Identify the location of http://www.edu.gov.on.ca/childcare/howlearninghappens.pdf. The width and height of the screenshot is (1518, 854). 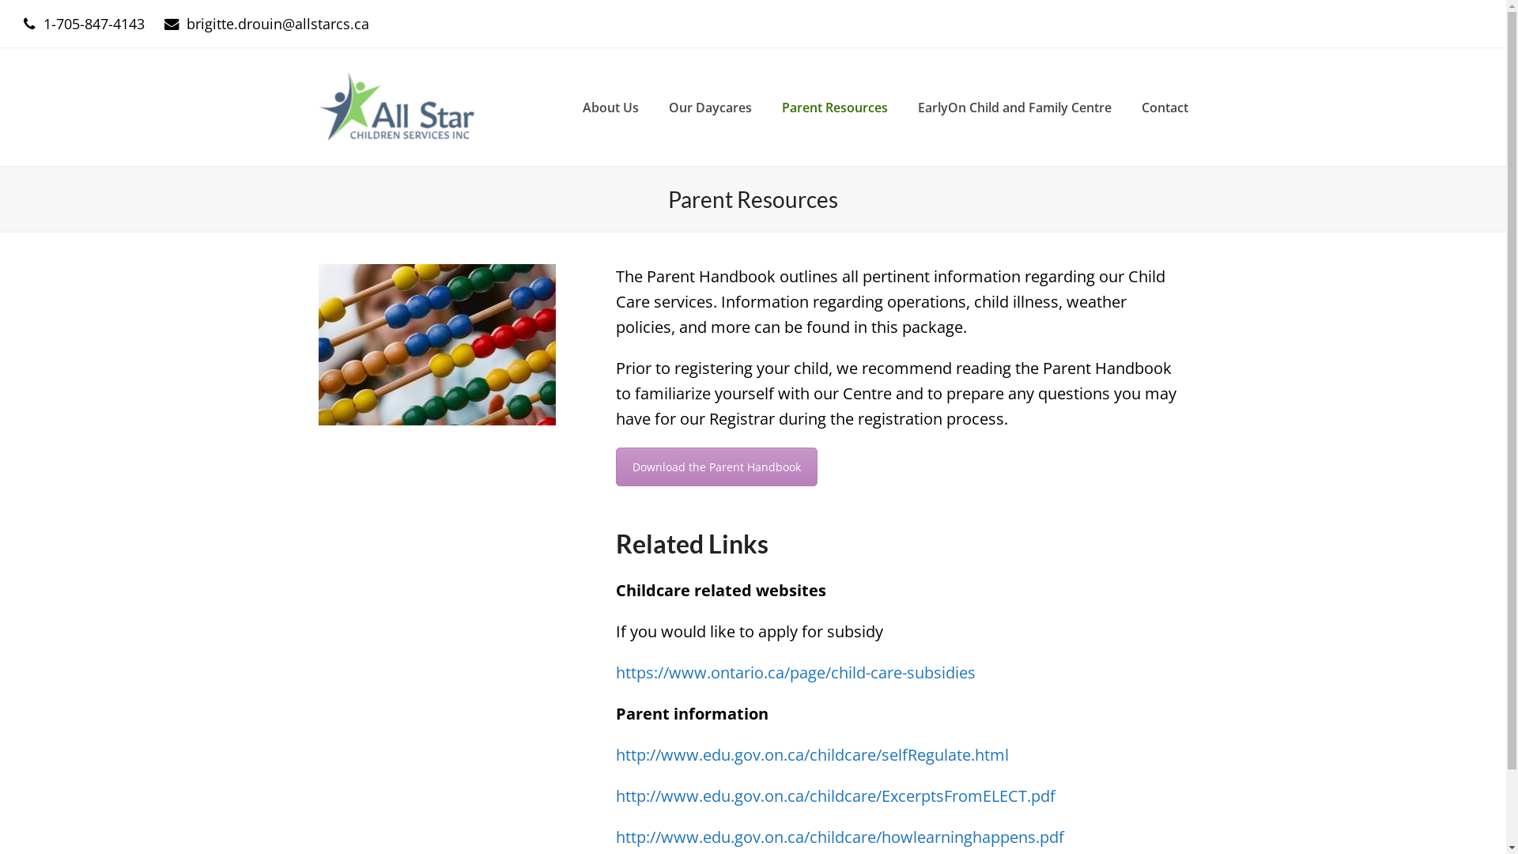
(840, 837).